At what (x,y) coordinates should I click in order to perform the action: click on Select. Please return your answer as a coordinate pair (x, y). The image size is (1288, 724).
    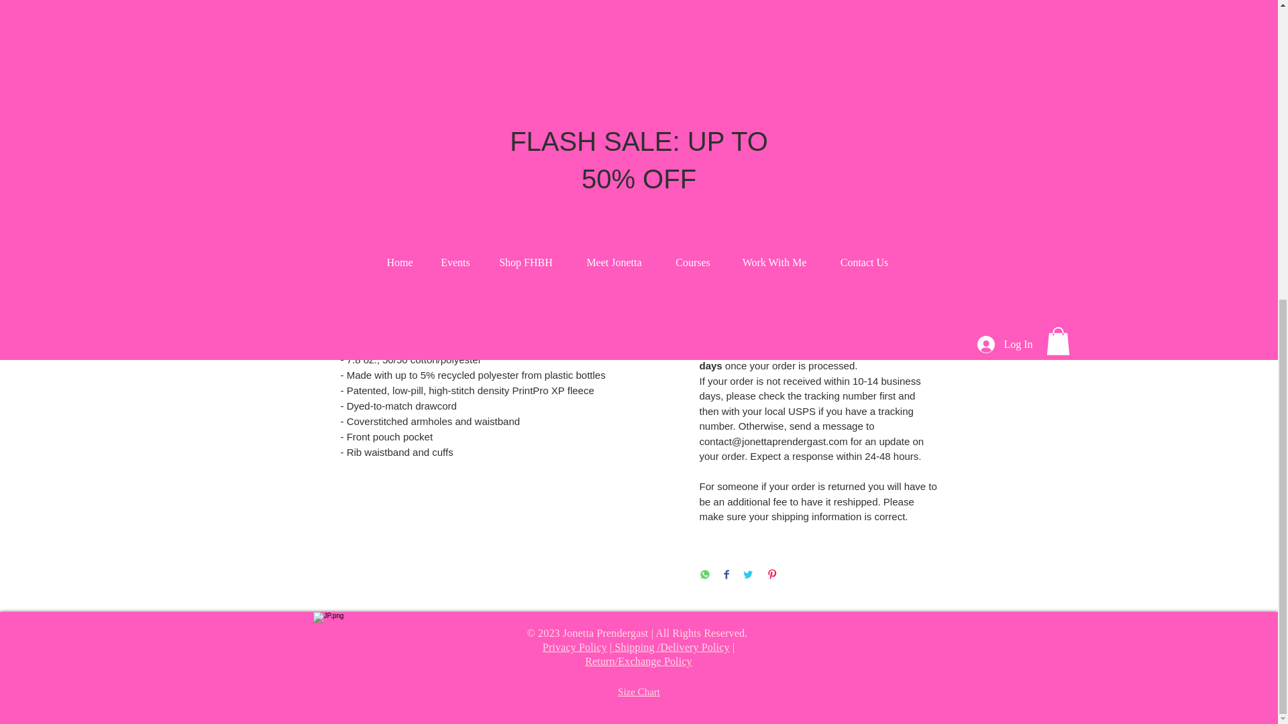
    Looking at the image, I should click on (818, 57).